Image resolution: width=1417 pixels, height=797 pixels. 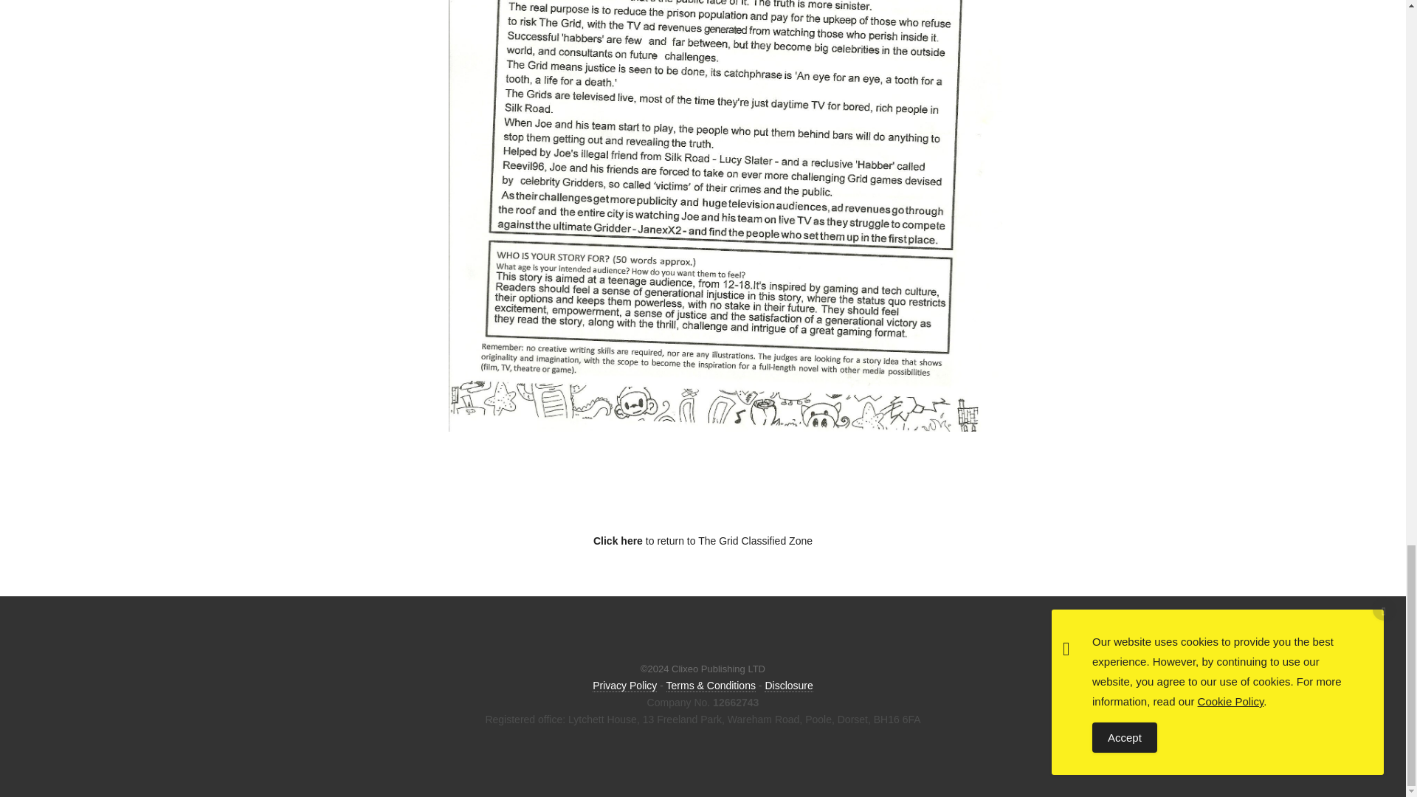 I want to click on Privacy Policy, so click(x=624, y=686).